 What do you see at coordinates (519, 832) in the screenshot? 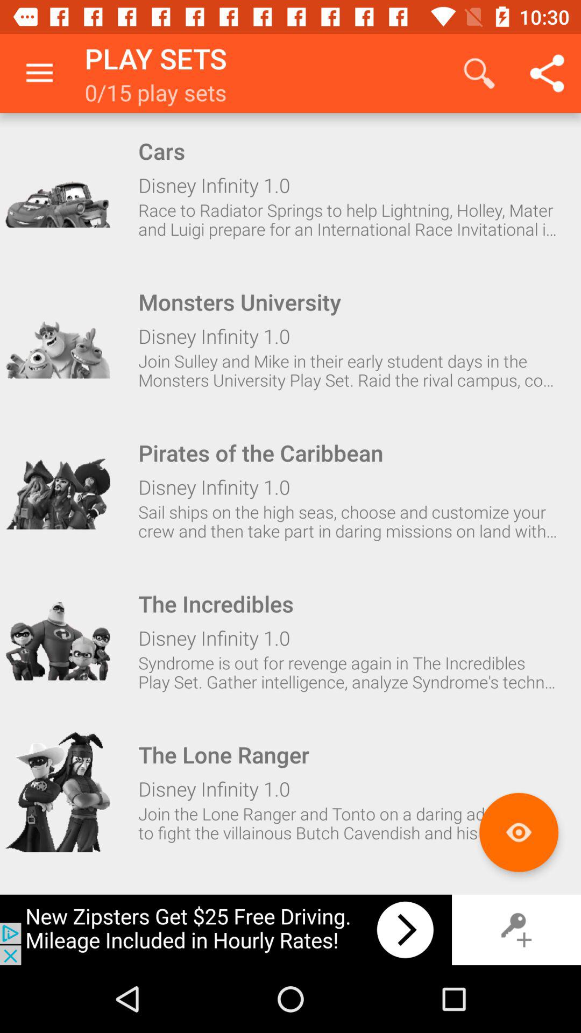
I see `view articles` at bounding box center [519, 832].